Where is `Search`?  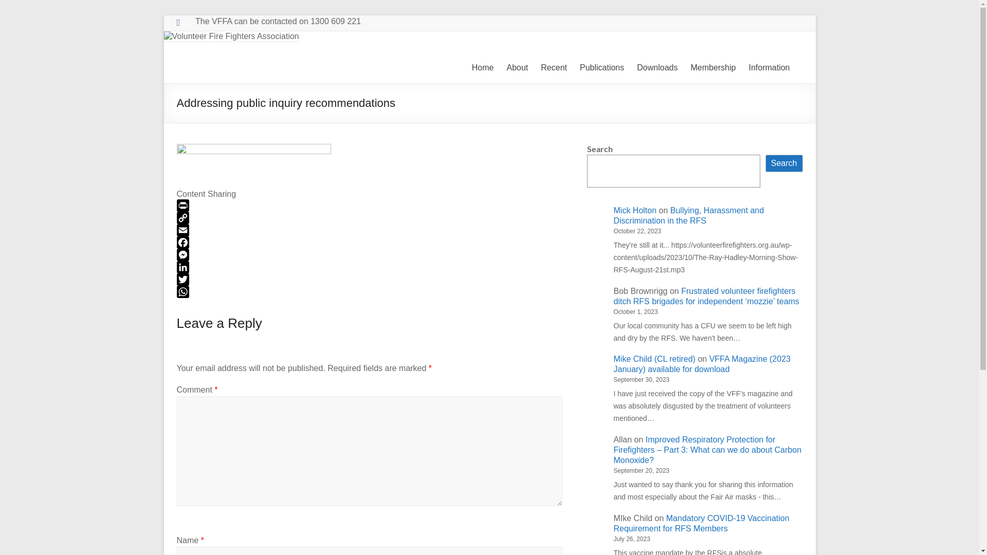 Search is located at coordinates (784, 163).